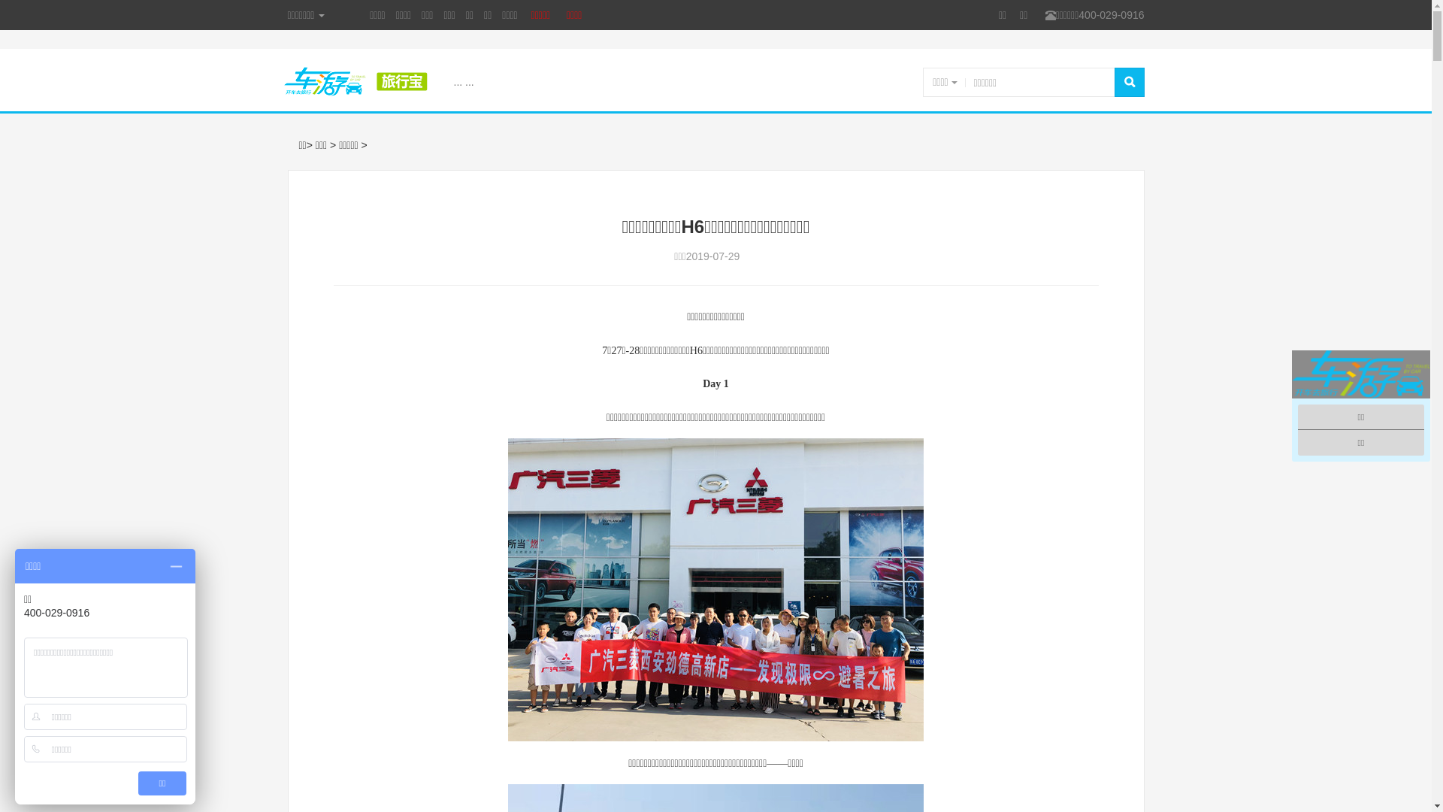  What do you see at coordinates (715, 589) in the screenshot?
I see `1564369330981738.jpg` at bounding box center [715, 589].